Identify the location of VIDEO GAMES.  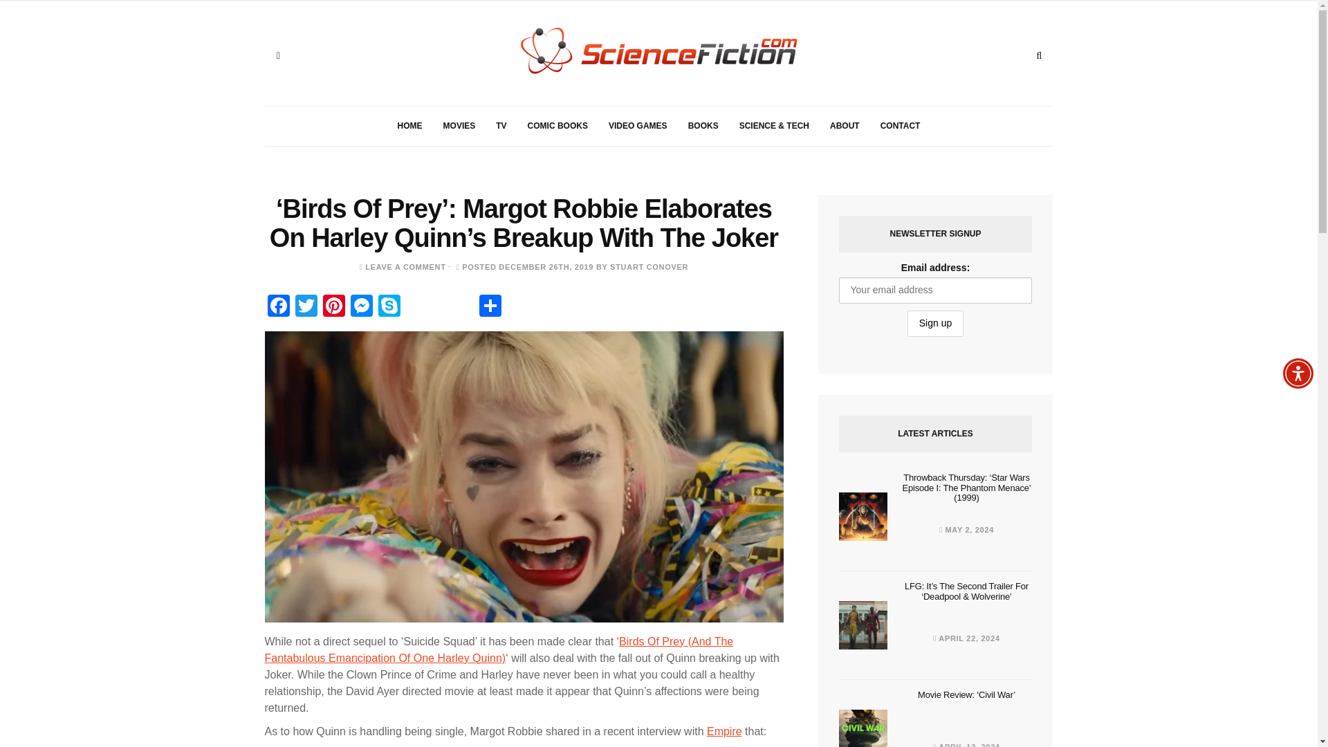
(638, 126).